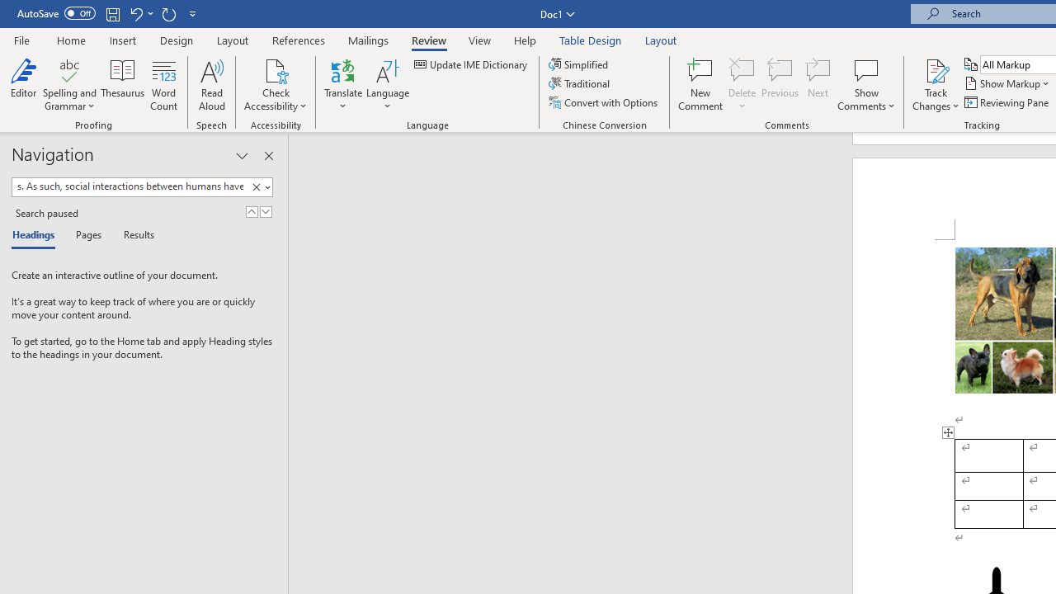 This screenshot has height=594, width=1056. Describe the element at coordinates (211, 84) in the screenshot. I see `Read Aloud` at that location.